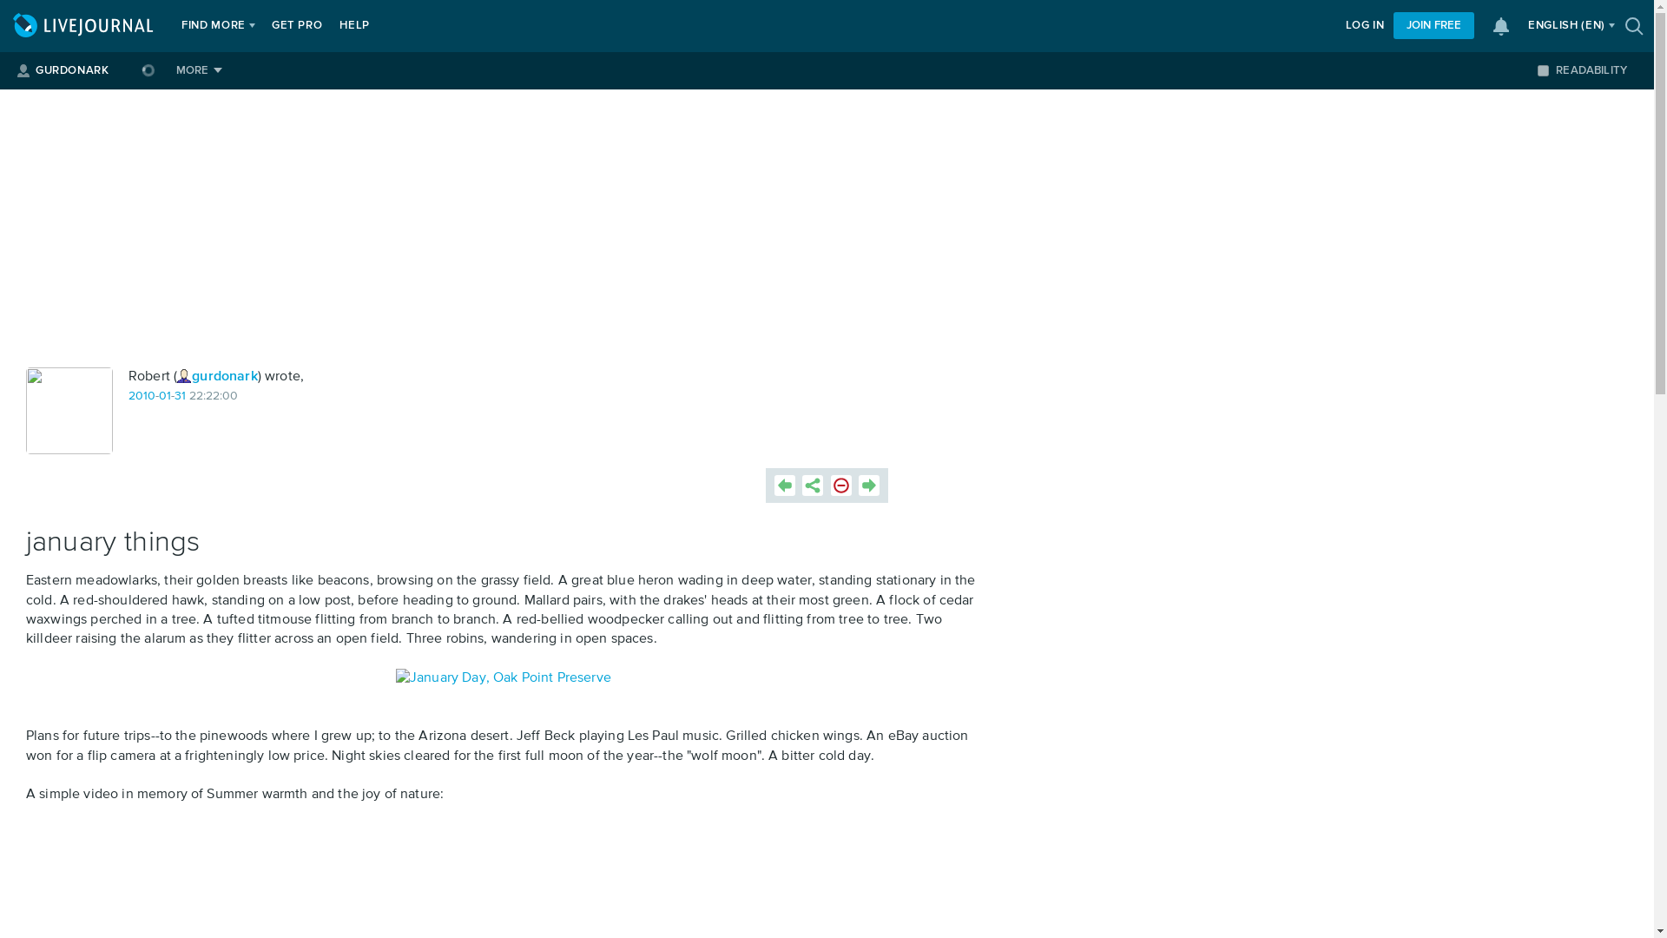  What do you see at coordinates (199, 70) in the screenshot?
I see `MORE` at bounding box center [199, 70].